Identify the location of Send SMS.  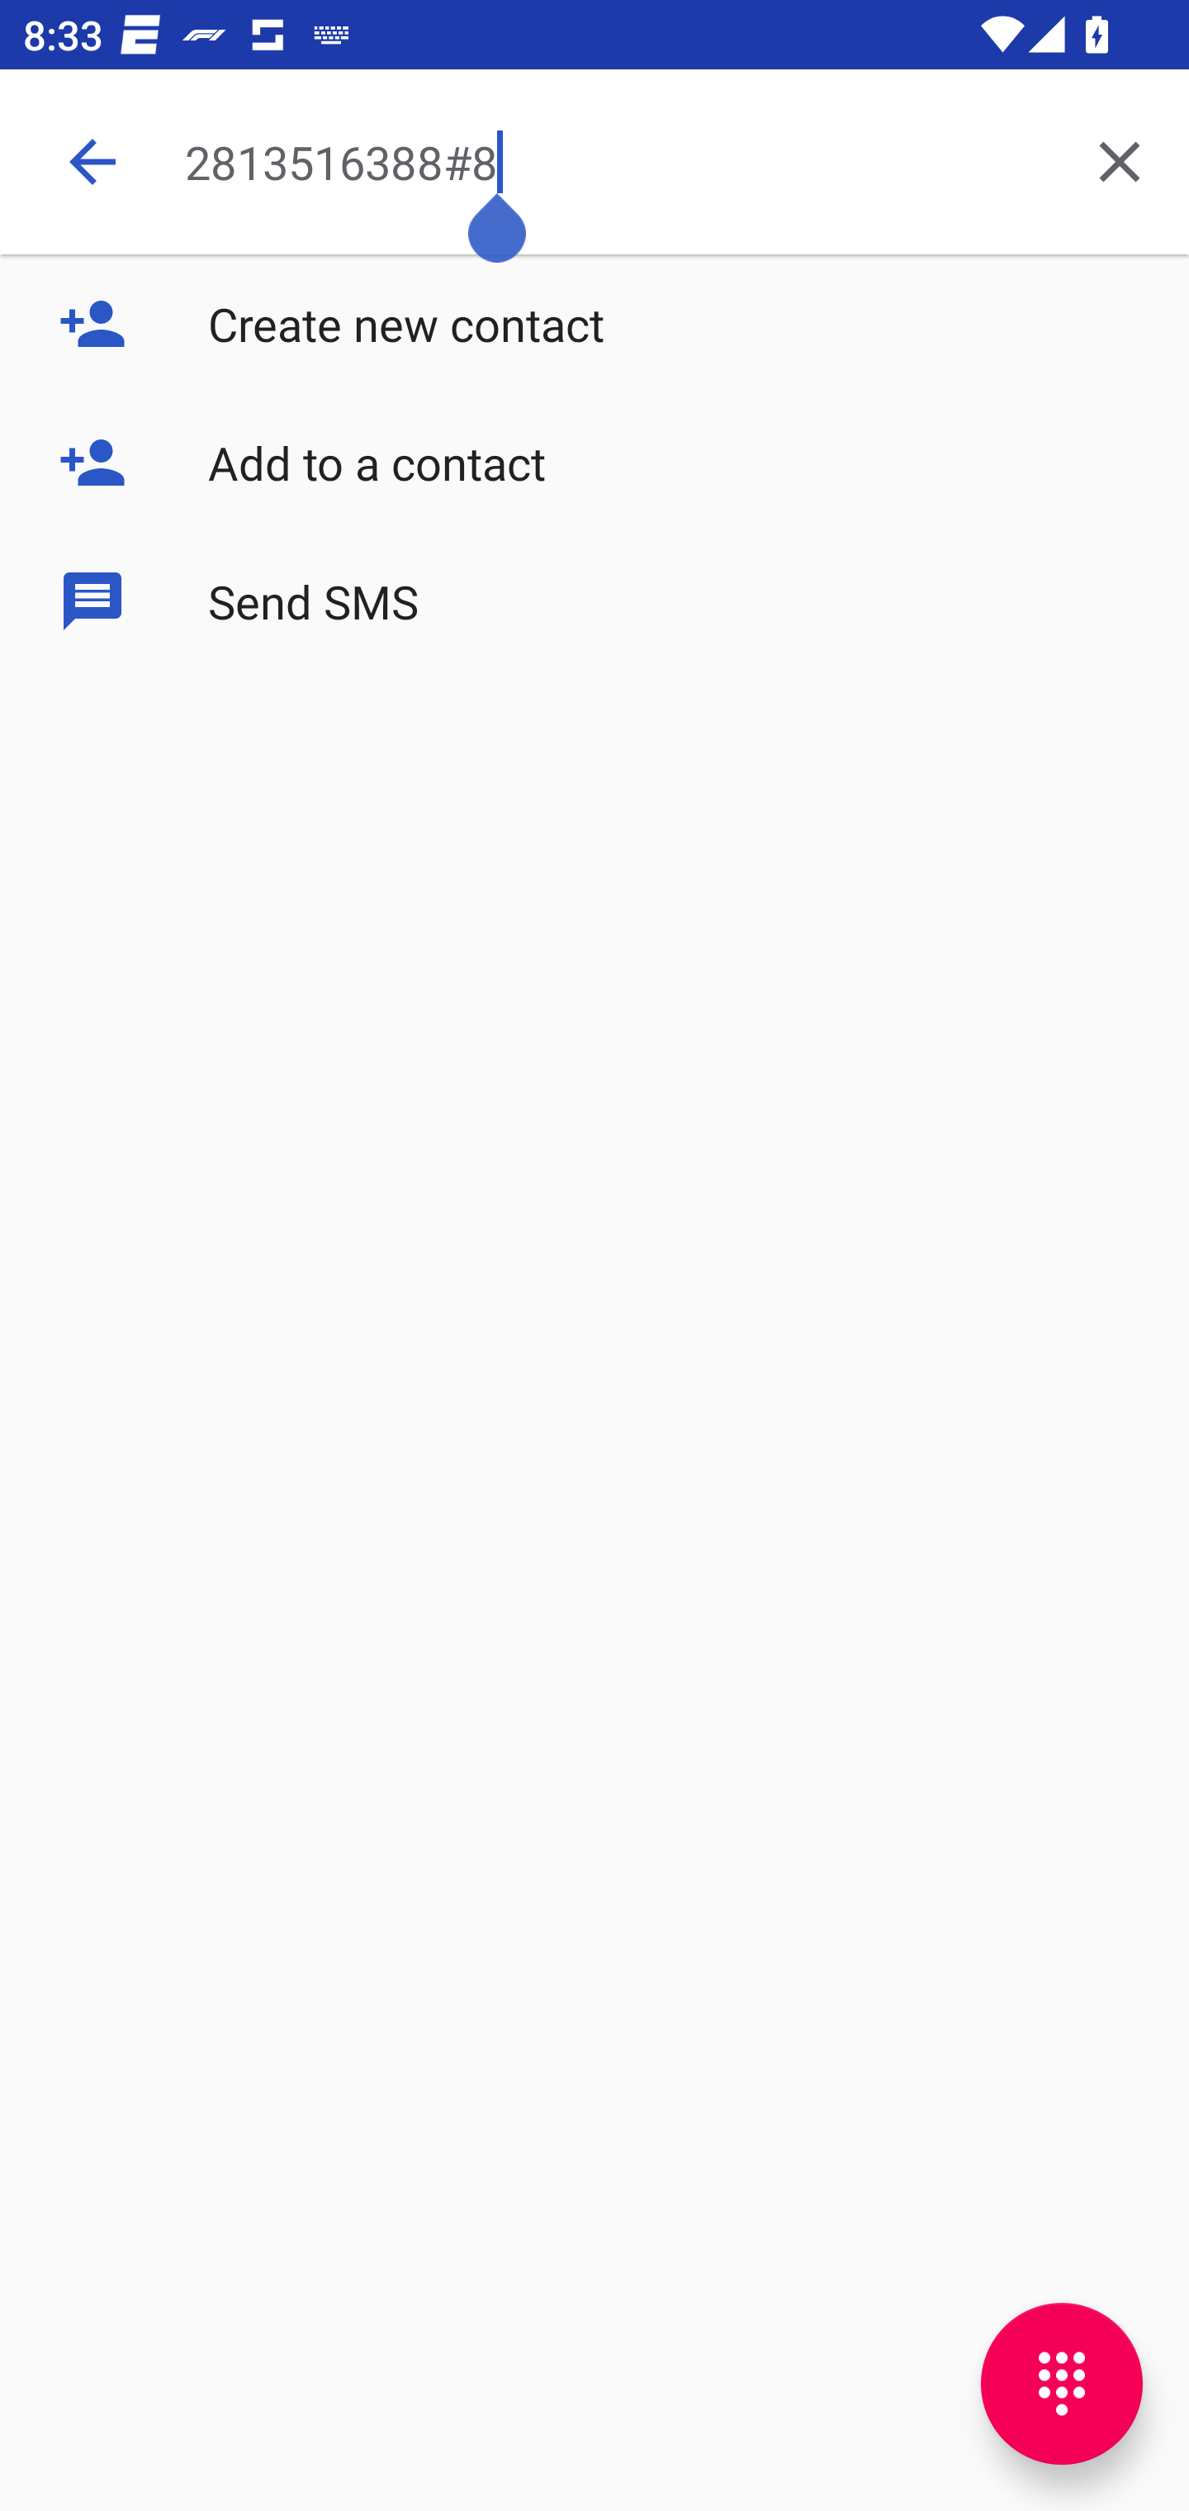
(594, 601).